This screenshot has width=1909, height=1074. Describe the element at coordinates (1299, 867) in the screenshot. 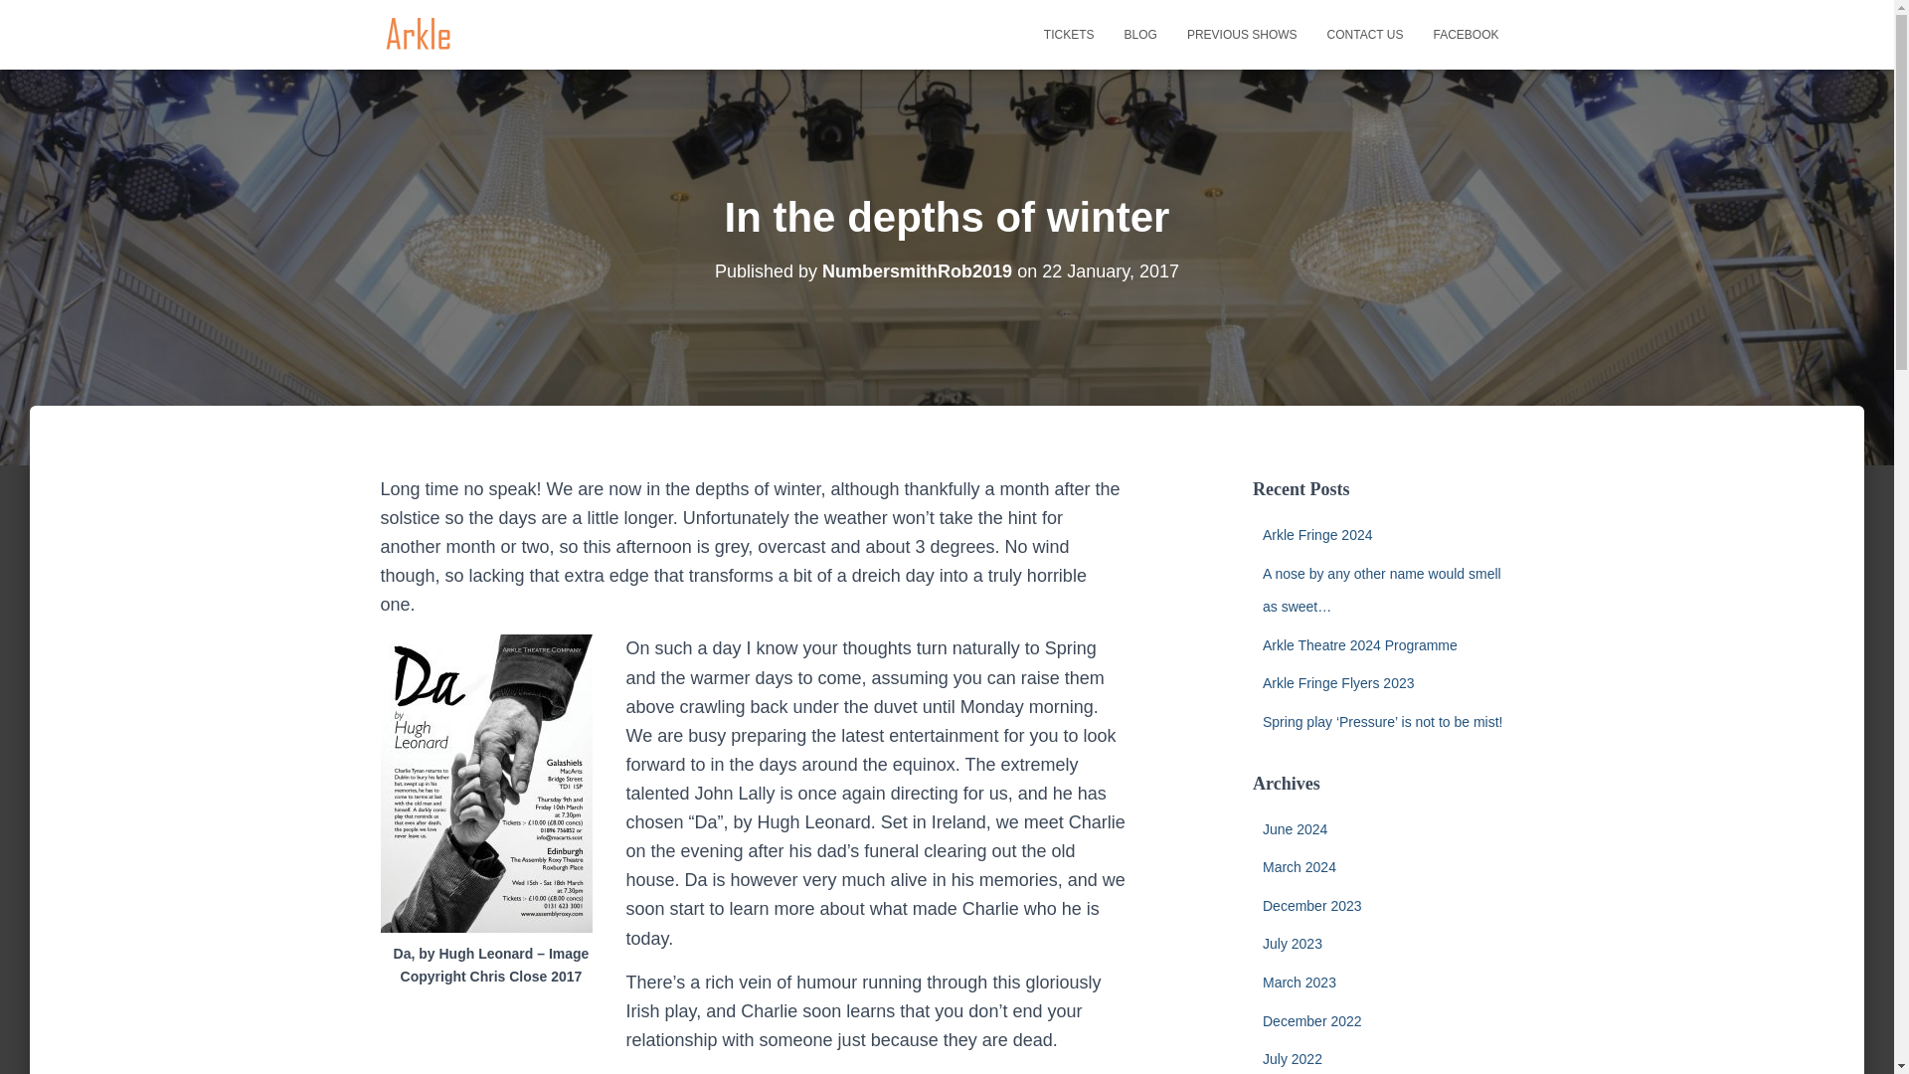

I see `March 2024` at that location.